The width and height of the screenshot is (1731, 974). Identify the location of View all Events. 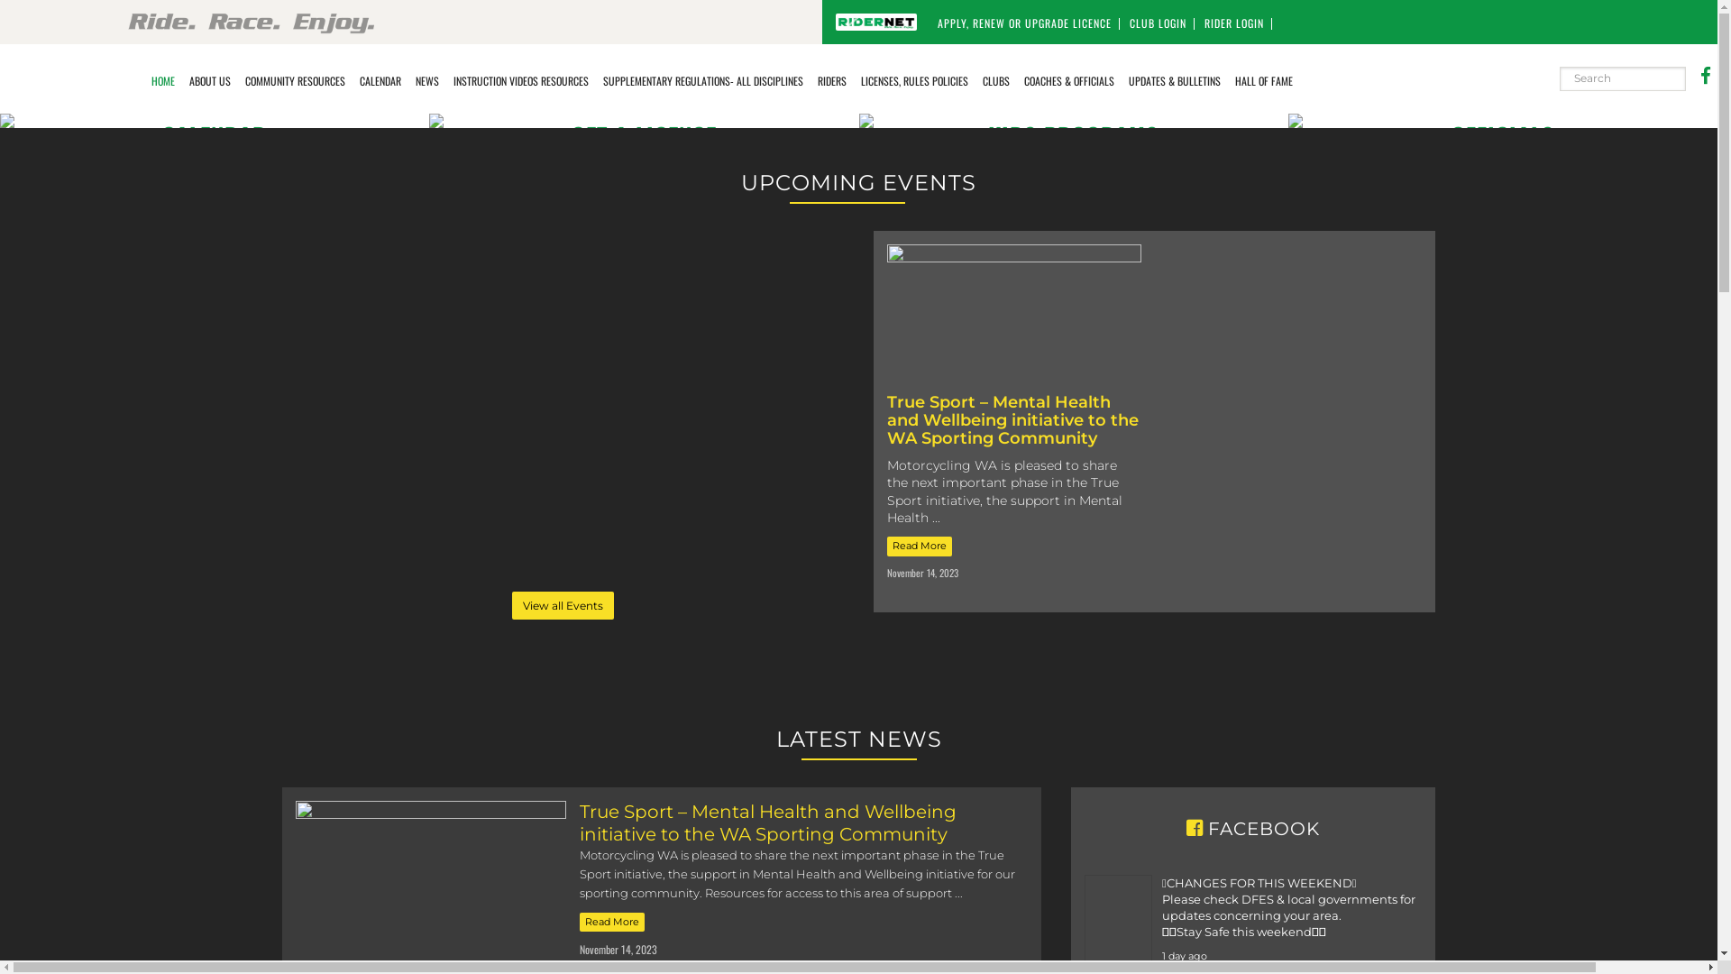
(563, 606).